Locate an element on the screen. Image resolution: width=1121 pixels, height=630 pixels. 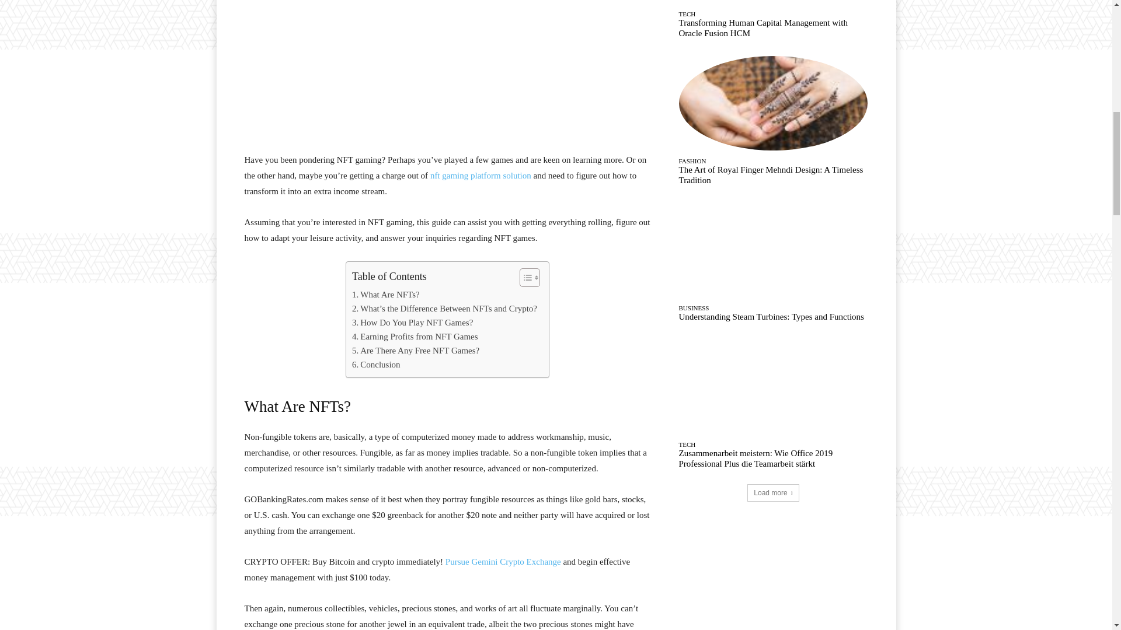
Your Ultimate Guide to NFT Gaming is located at coordinates (447, 62).